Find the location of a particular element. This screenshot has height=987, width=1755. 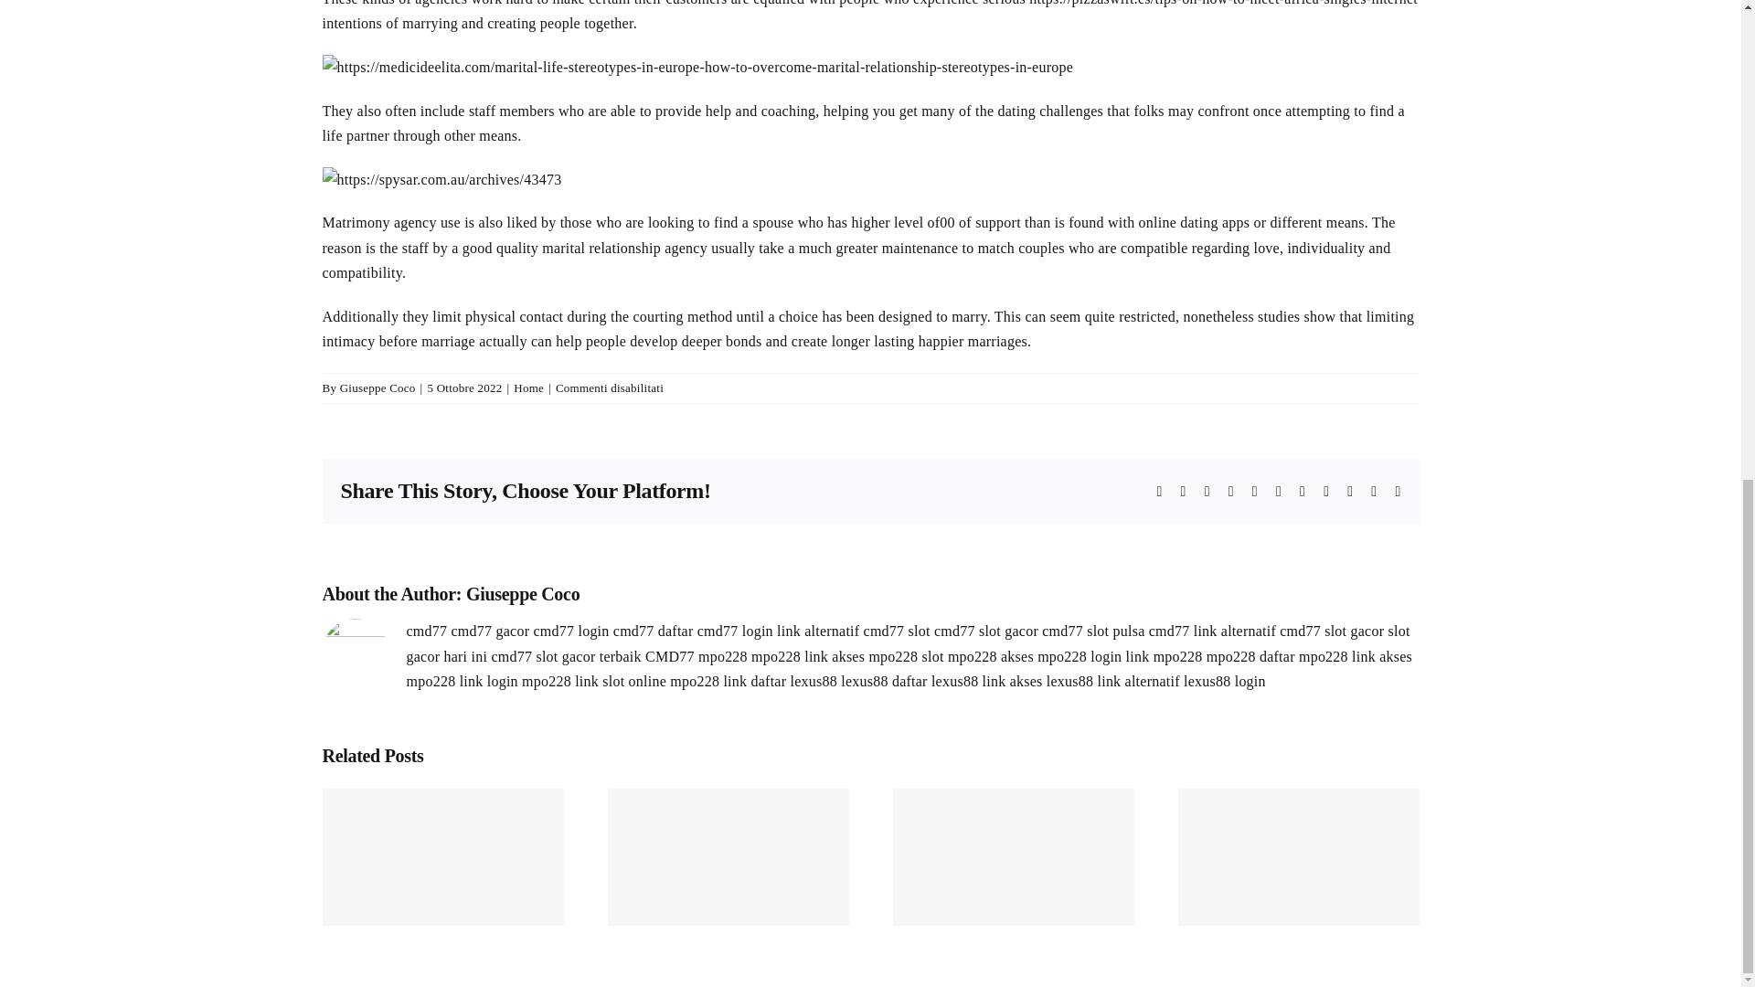

Home is located at coordinates (528, 387).